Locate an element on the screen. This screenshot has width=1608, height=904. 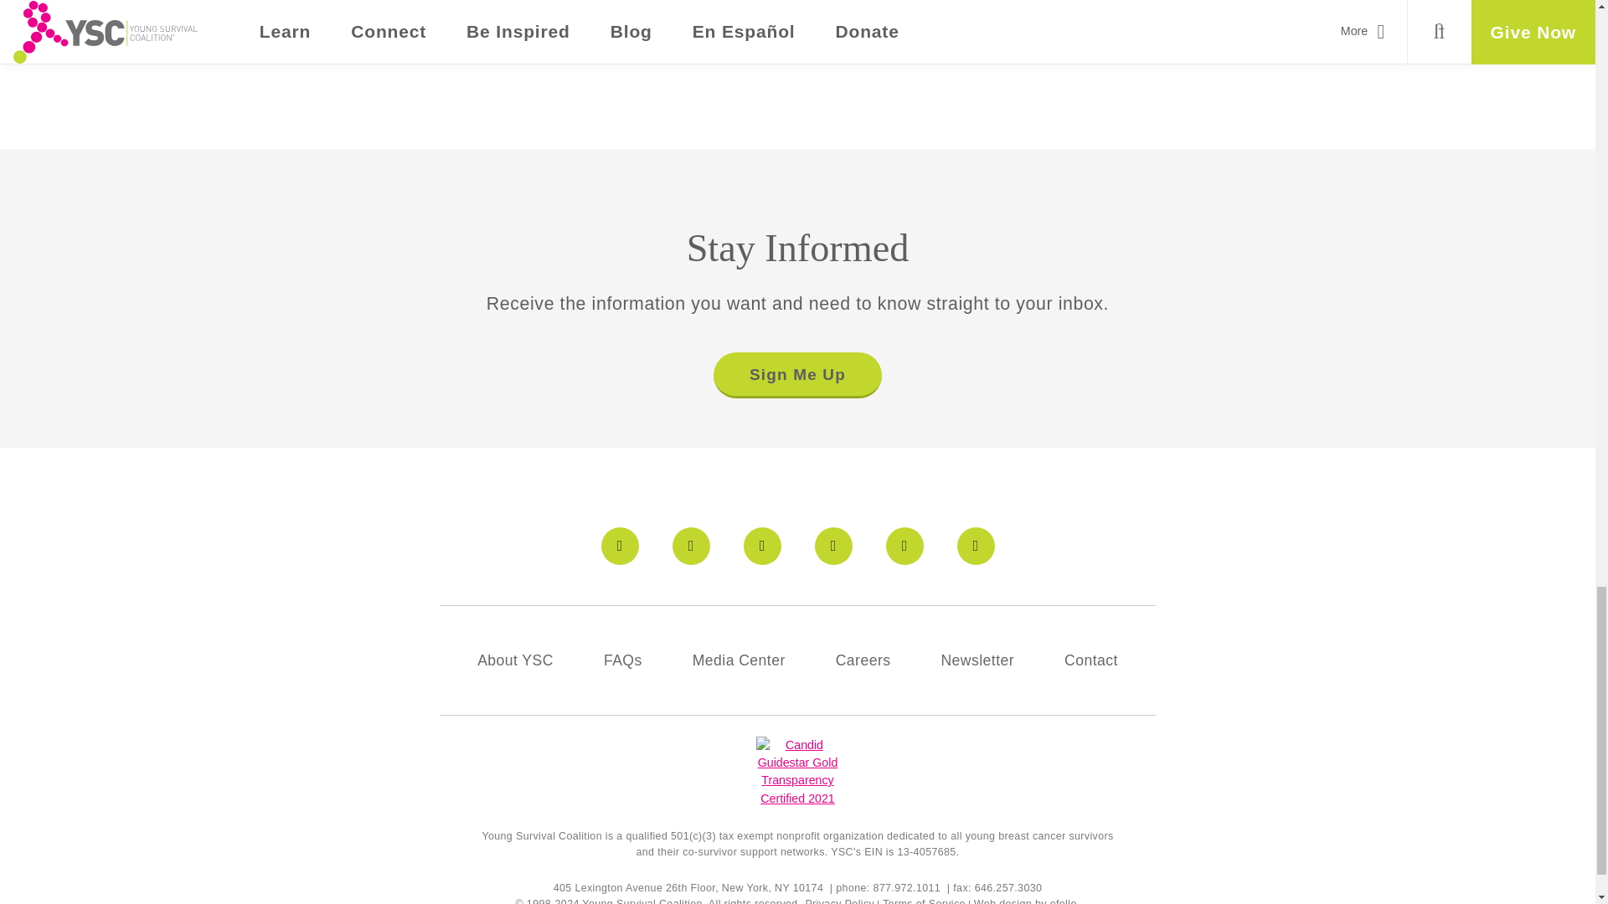
Web Design By Efelle is located at coordinates (1003, 901).